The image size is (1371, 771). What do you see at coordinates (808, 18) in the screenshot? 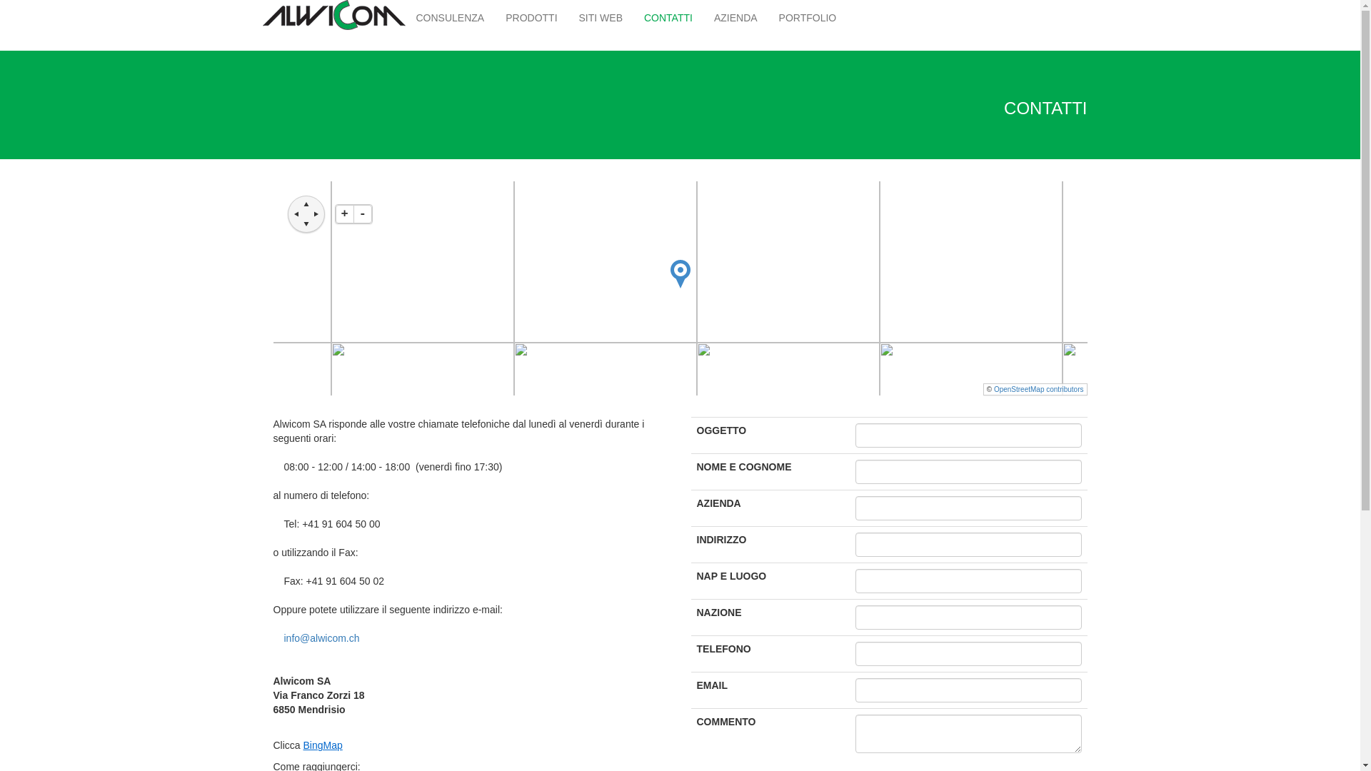
I see `PORTFOLIO` at bounding box center [808, 18].